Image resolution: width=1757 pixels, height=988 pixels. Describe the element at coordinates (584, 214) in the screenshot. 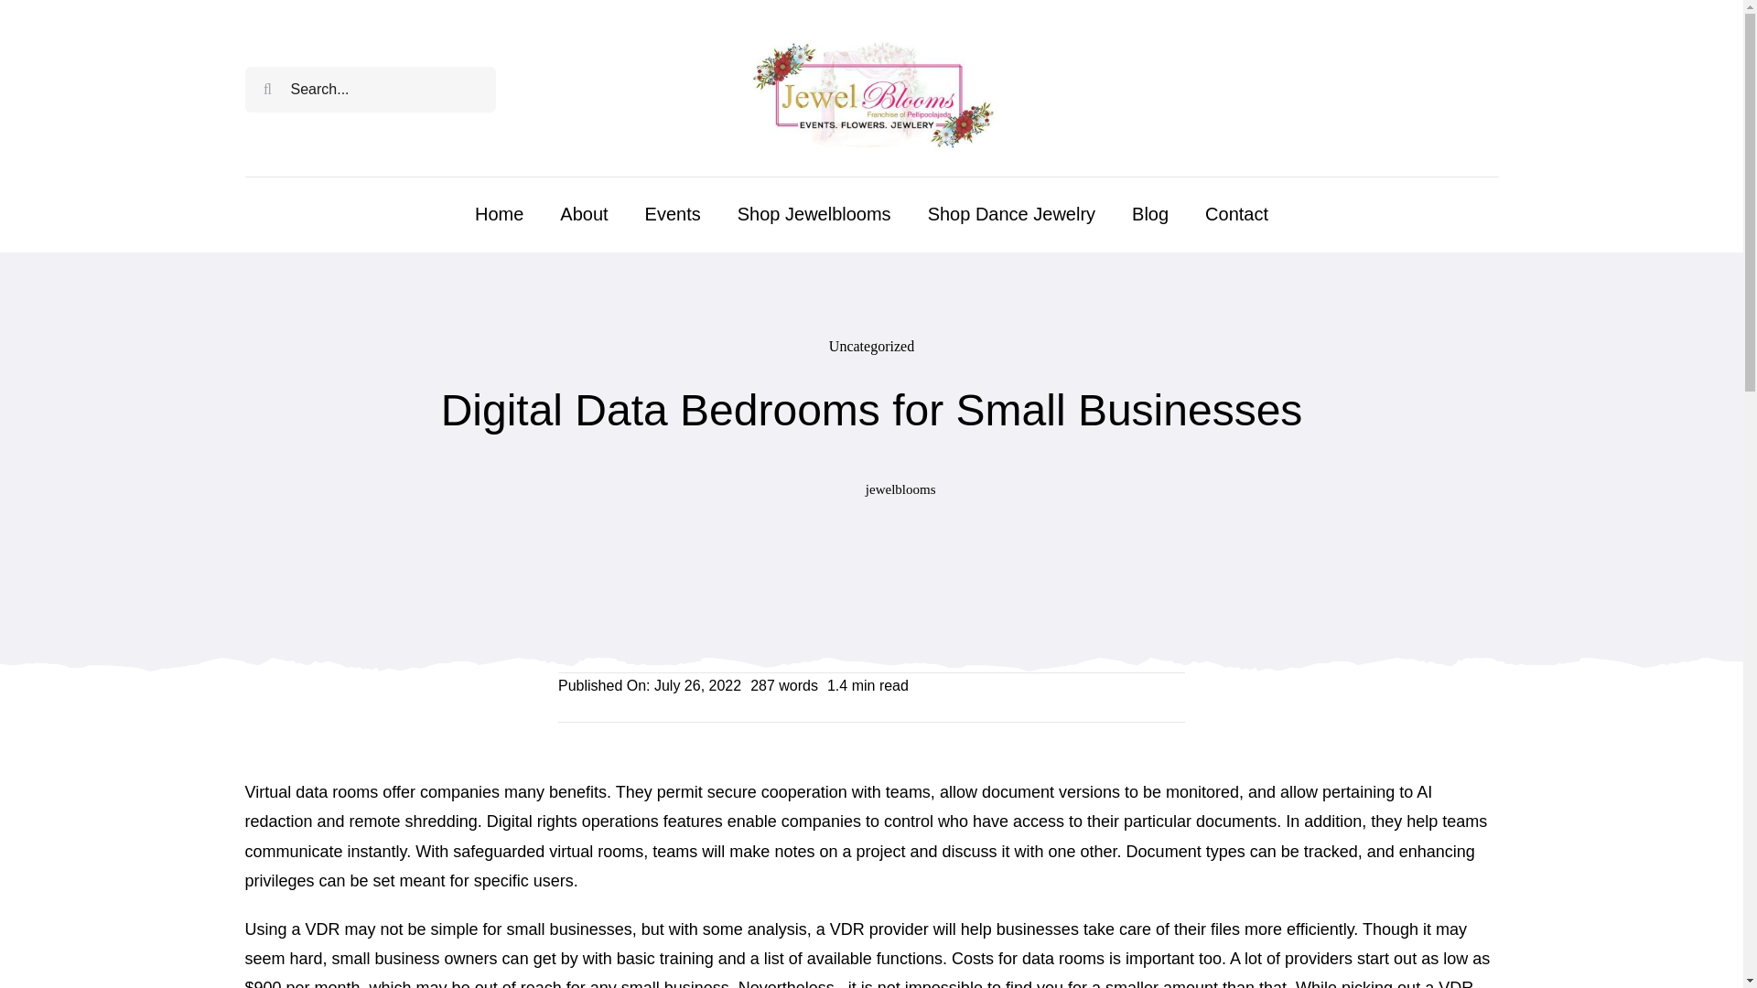

I see `About` at that location.